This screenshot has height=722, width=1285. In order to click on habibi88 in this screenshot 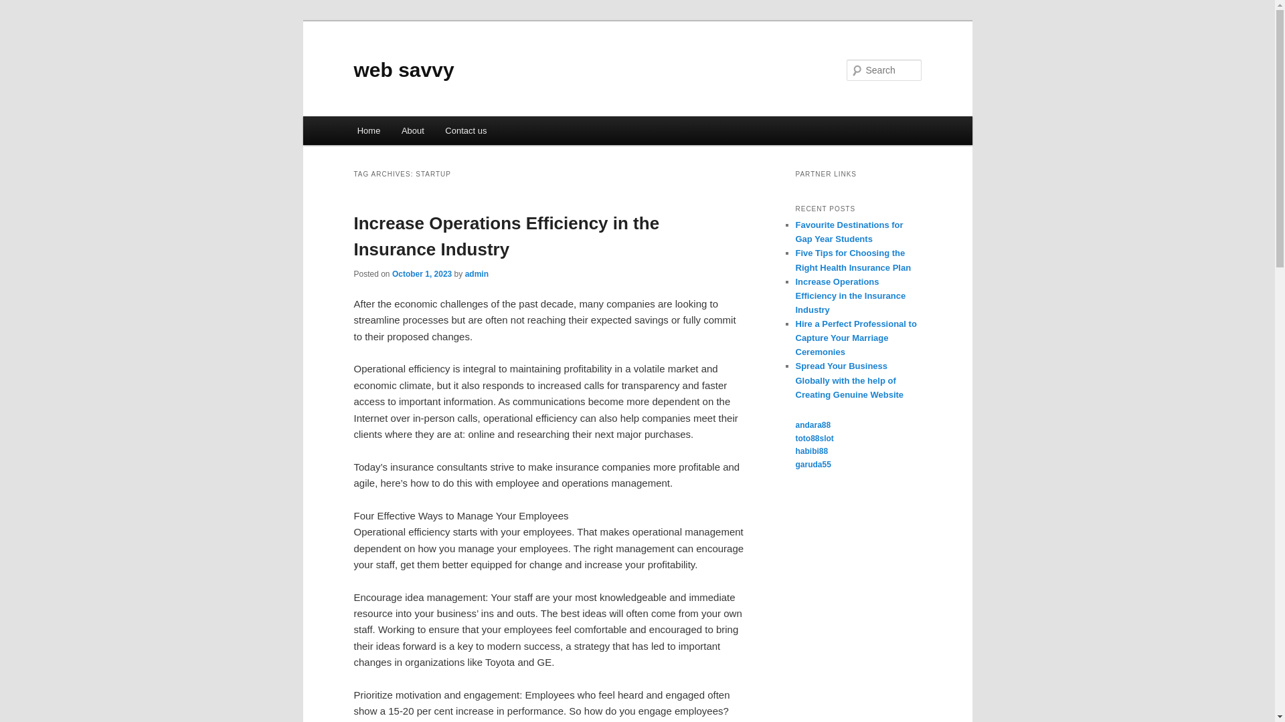, I will do `click(811, 451)`.